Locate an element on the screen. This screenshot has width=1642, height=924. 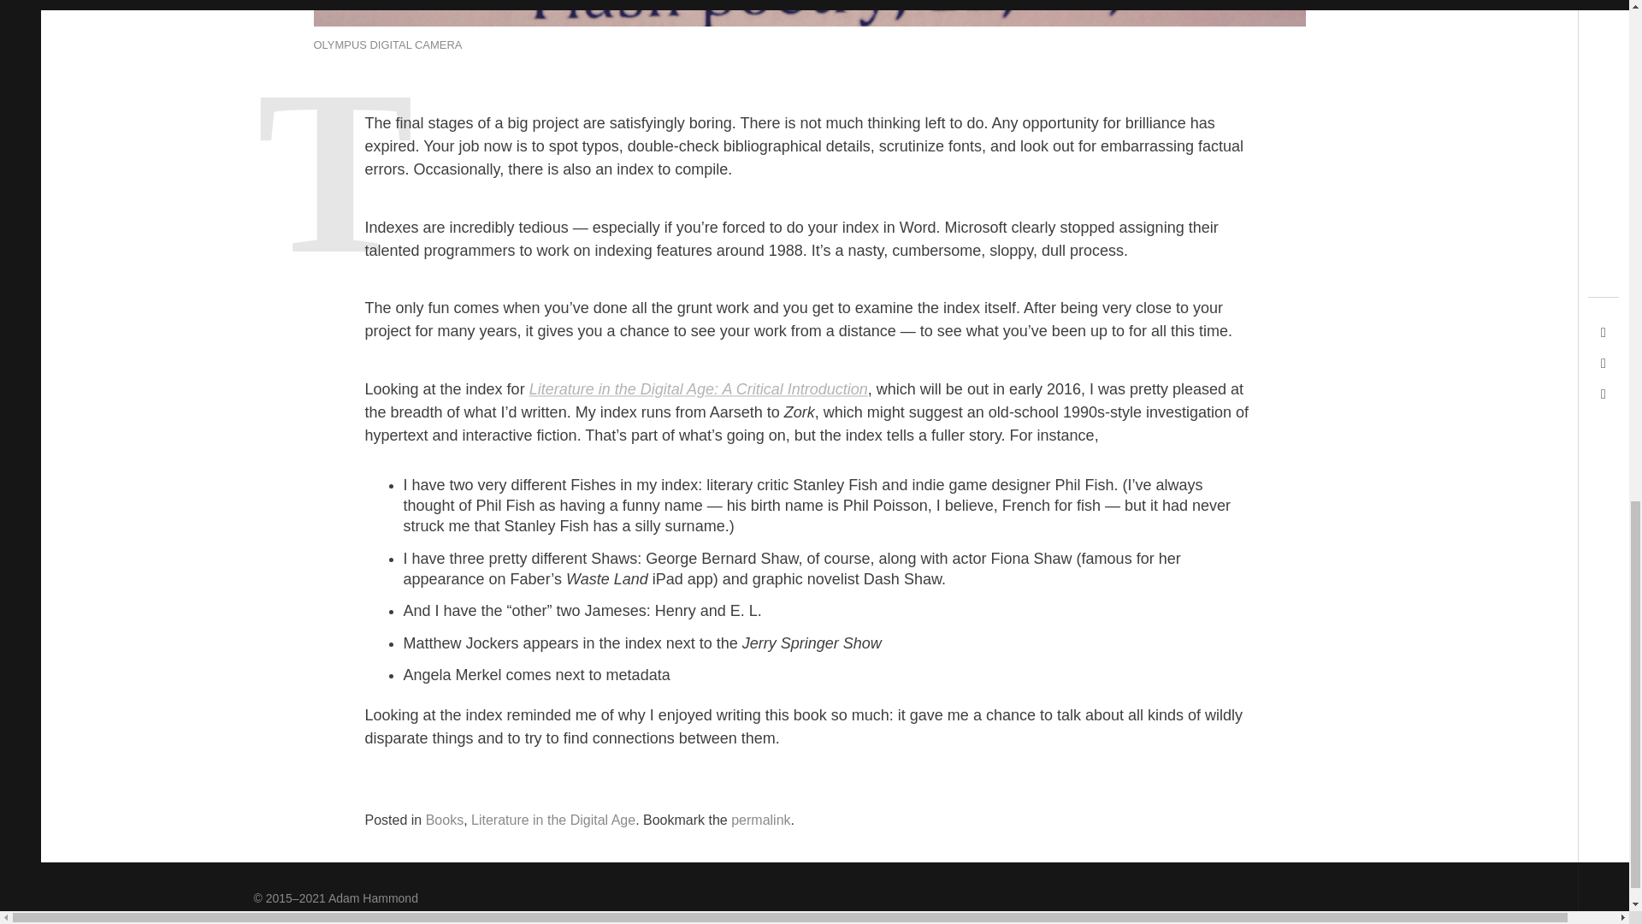
Books is located at coordinates (444, 820).